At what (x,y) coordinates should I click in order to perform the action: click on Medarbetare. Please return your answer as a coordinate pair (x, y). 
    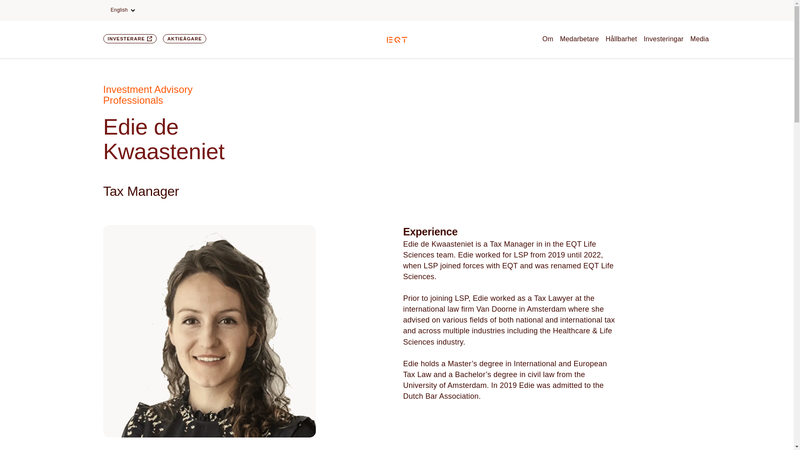
    Looking at the image, I should click on (579, 39).